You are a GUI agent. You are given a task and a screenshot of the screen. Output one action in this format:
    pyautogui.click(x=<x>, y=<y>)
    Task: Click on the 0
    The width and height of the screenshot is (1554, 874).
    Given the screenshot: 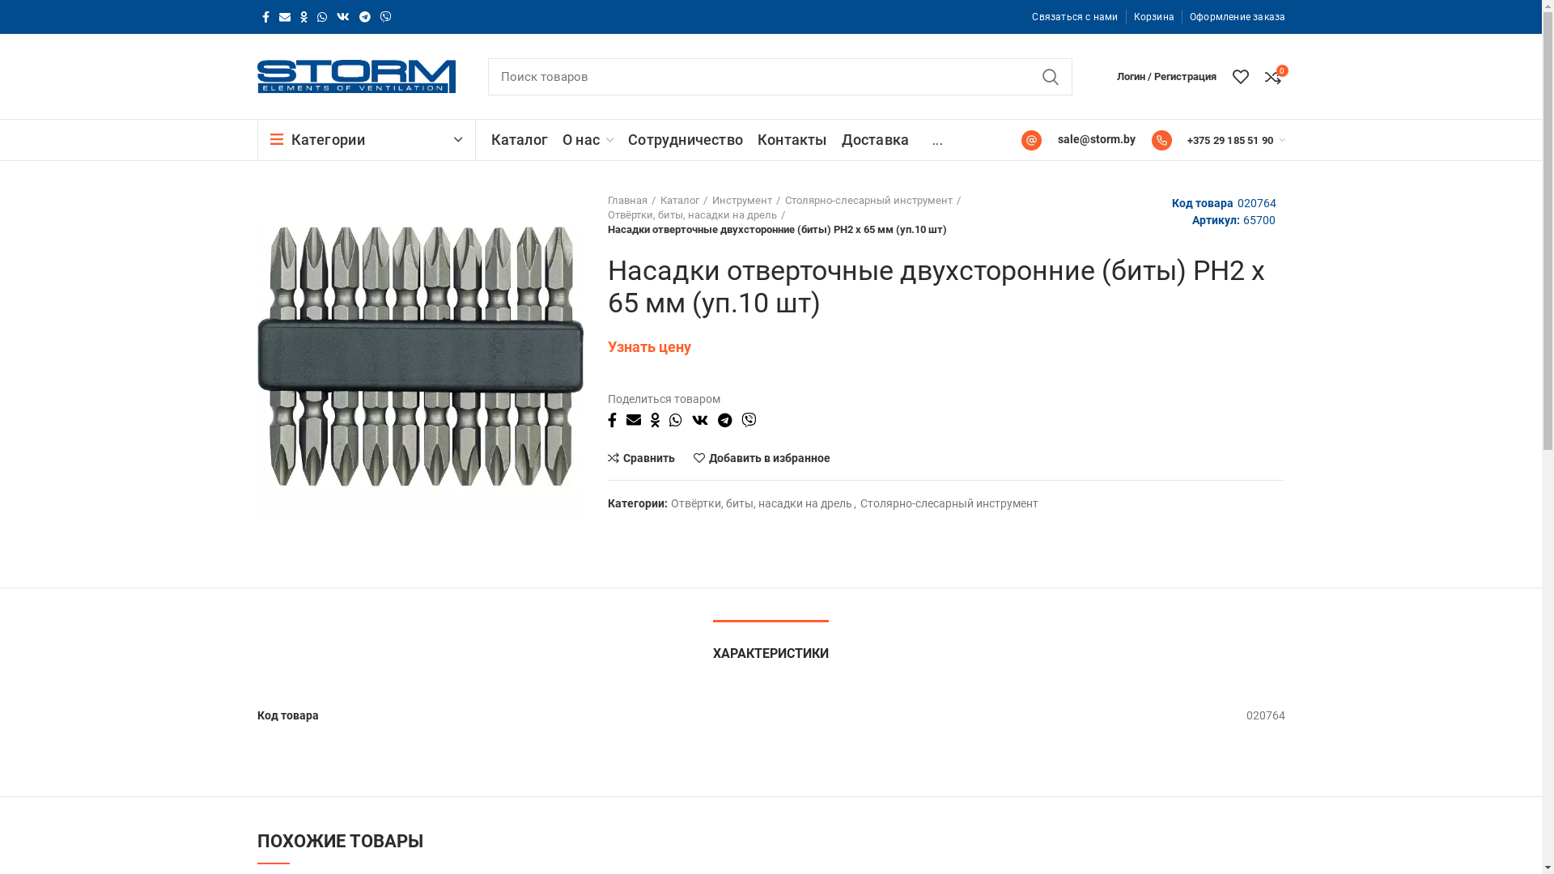 What is the action you would take?
    pyautogui.click(x=1272, y=76)
    